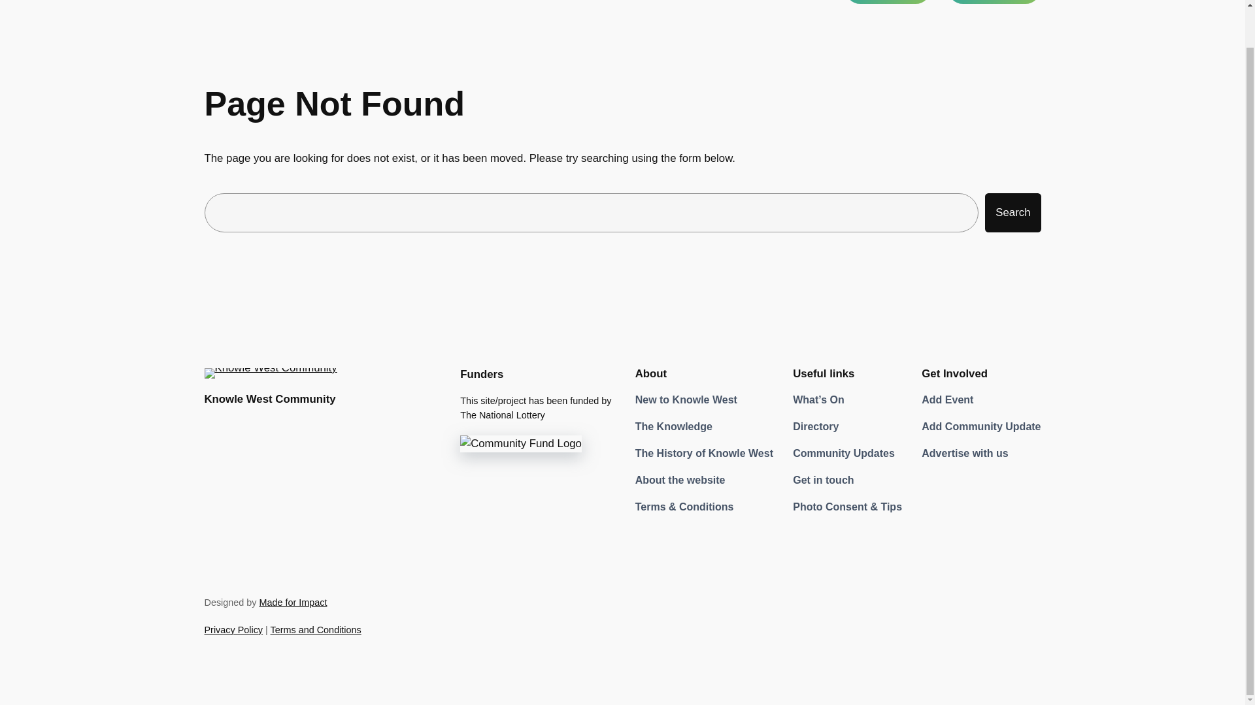 Image resolution: width=1255 pixels, height=705 pixels. What do you see at coordinates (947, 400) in the screenshot?
I see `Add Event` at bounding box center [947, 400].